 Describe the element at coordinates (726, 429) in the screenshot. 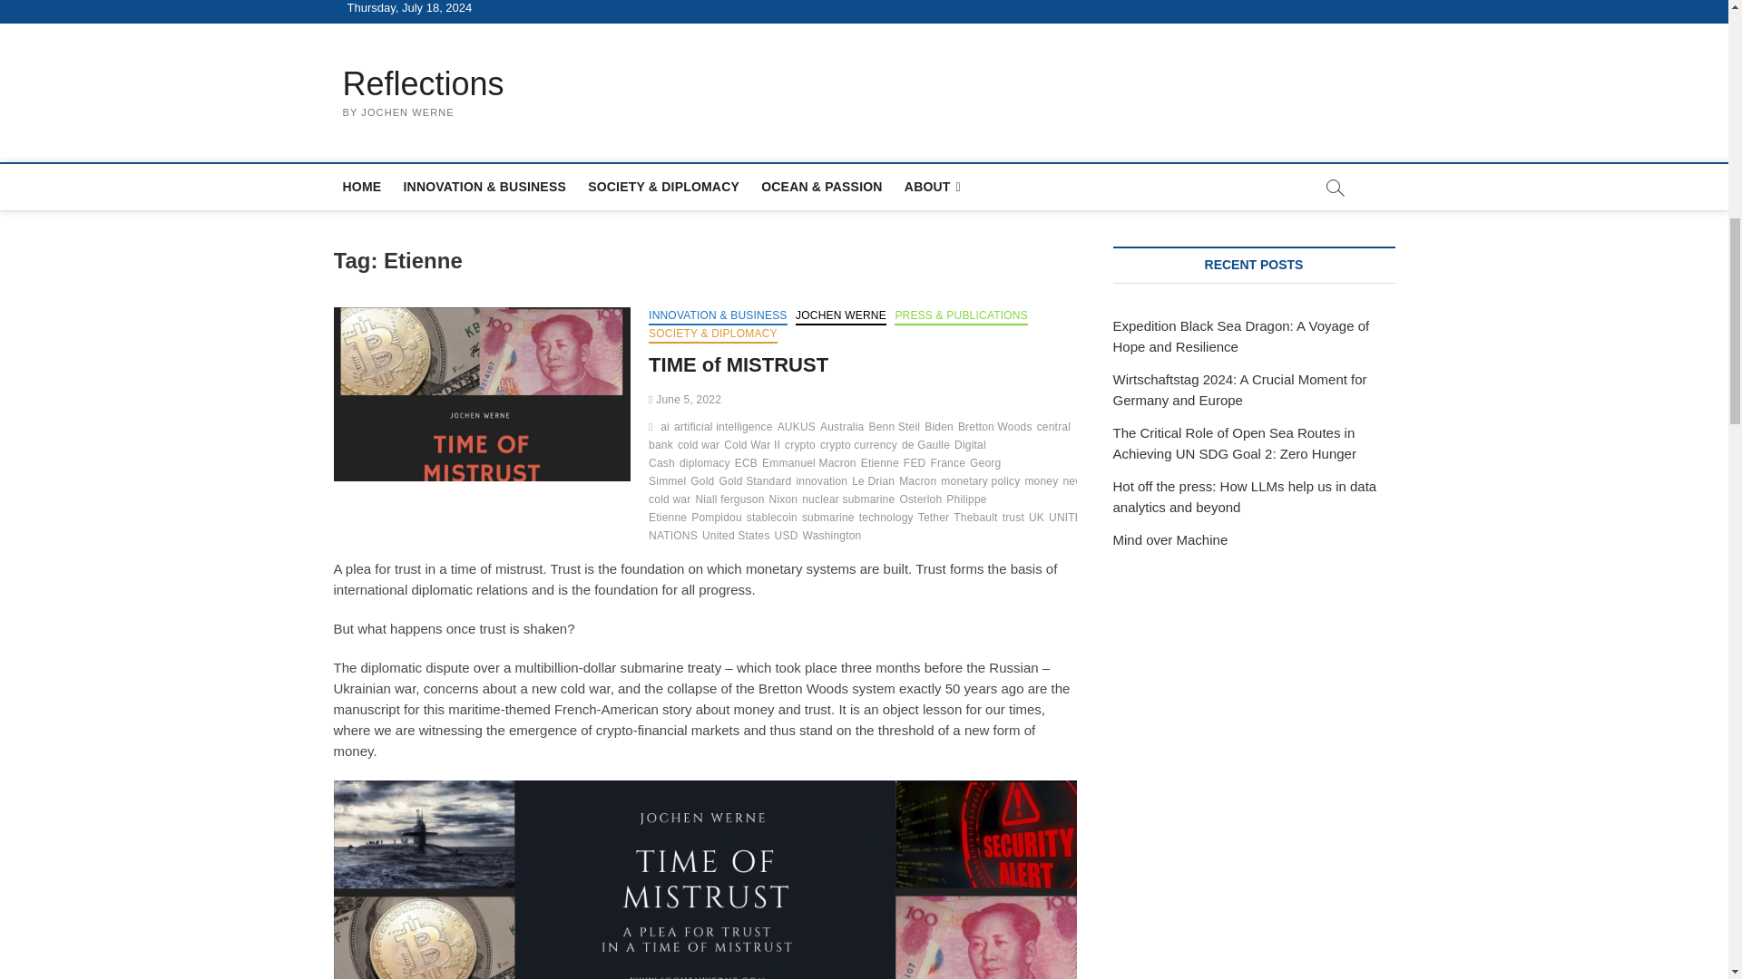

I see `artificial intelligence` at that location.